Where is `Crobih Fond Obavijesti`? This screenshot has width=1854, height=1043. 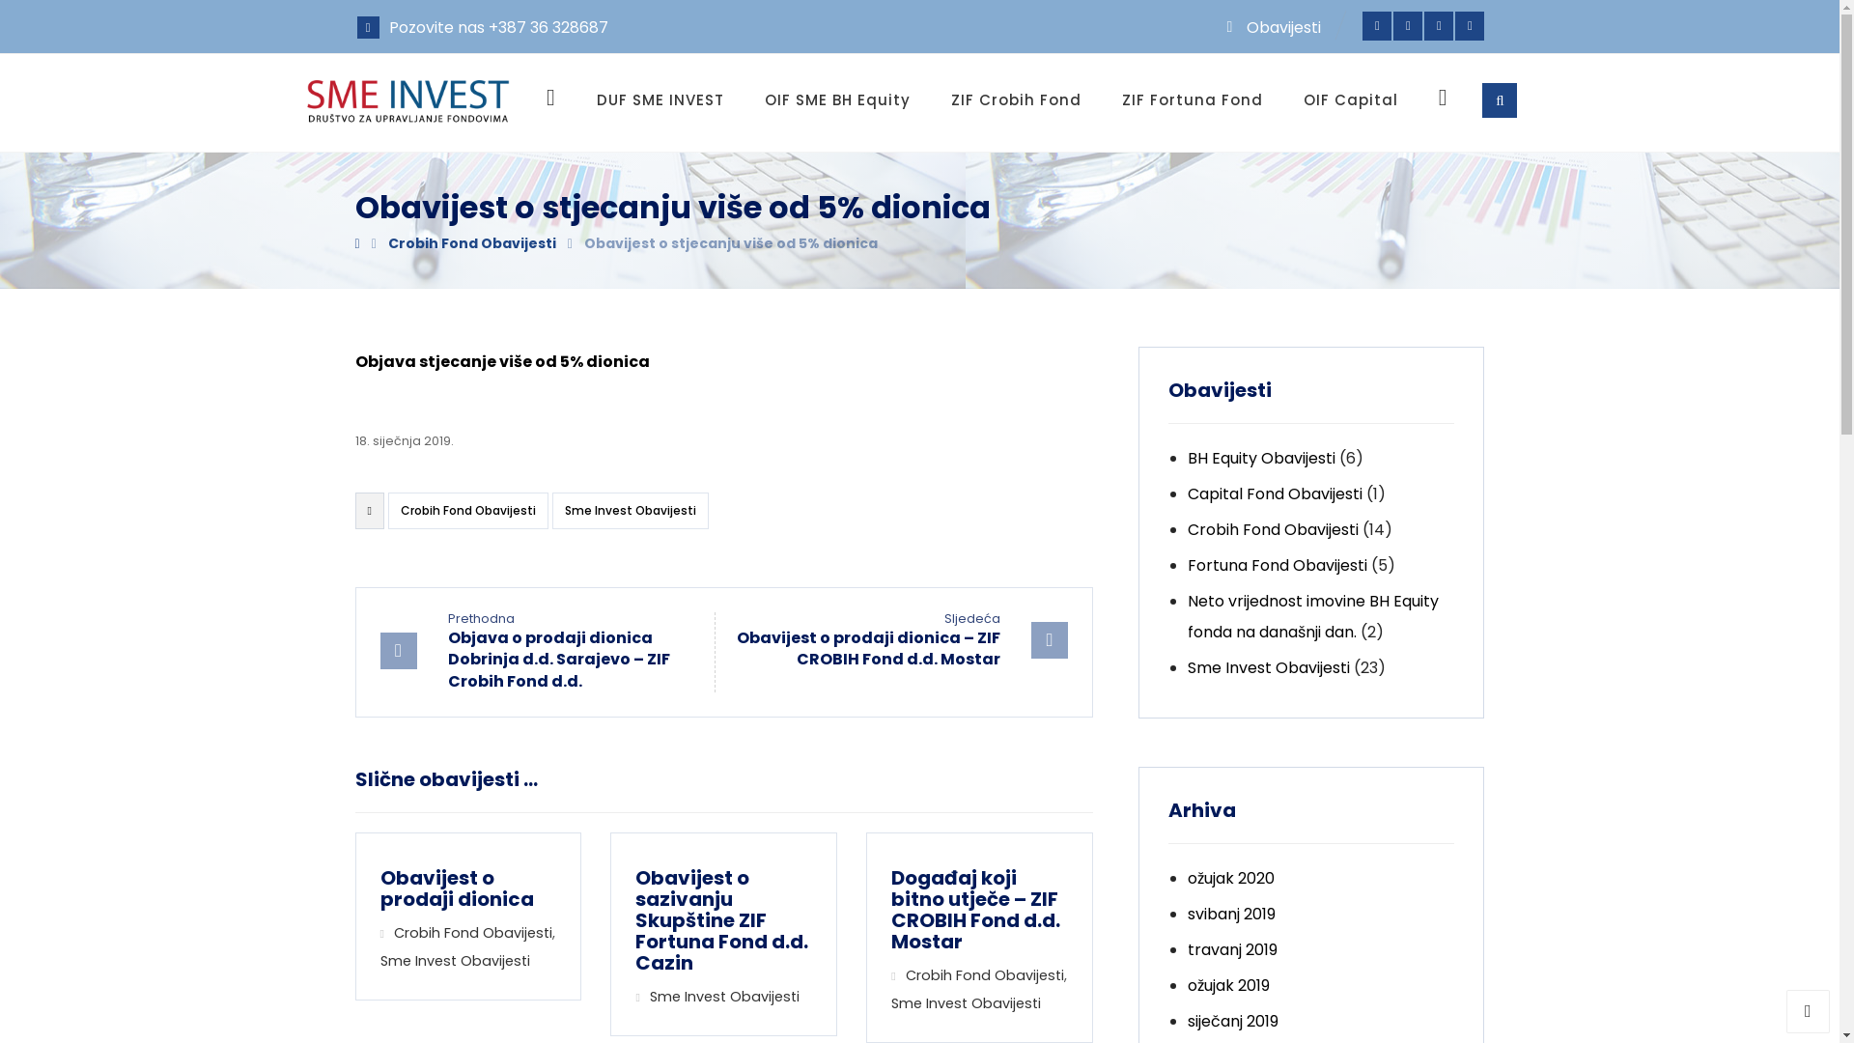
Crobih Fond Obavijesti is located at coordinates (472, 243).